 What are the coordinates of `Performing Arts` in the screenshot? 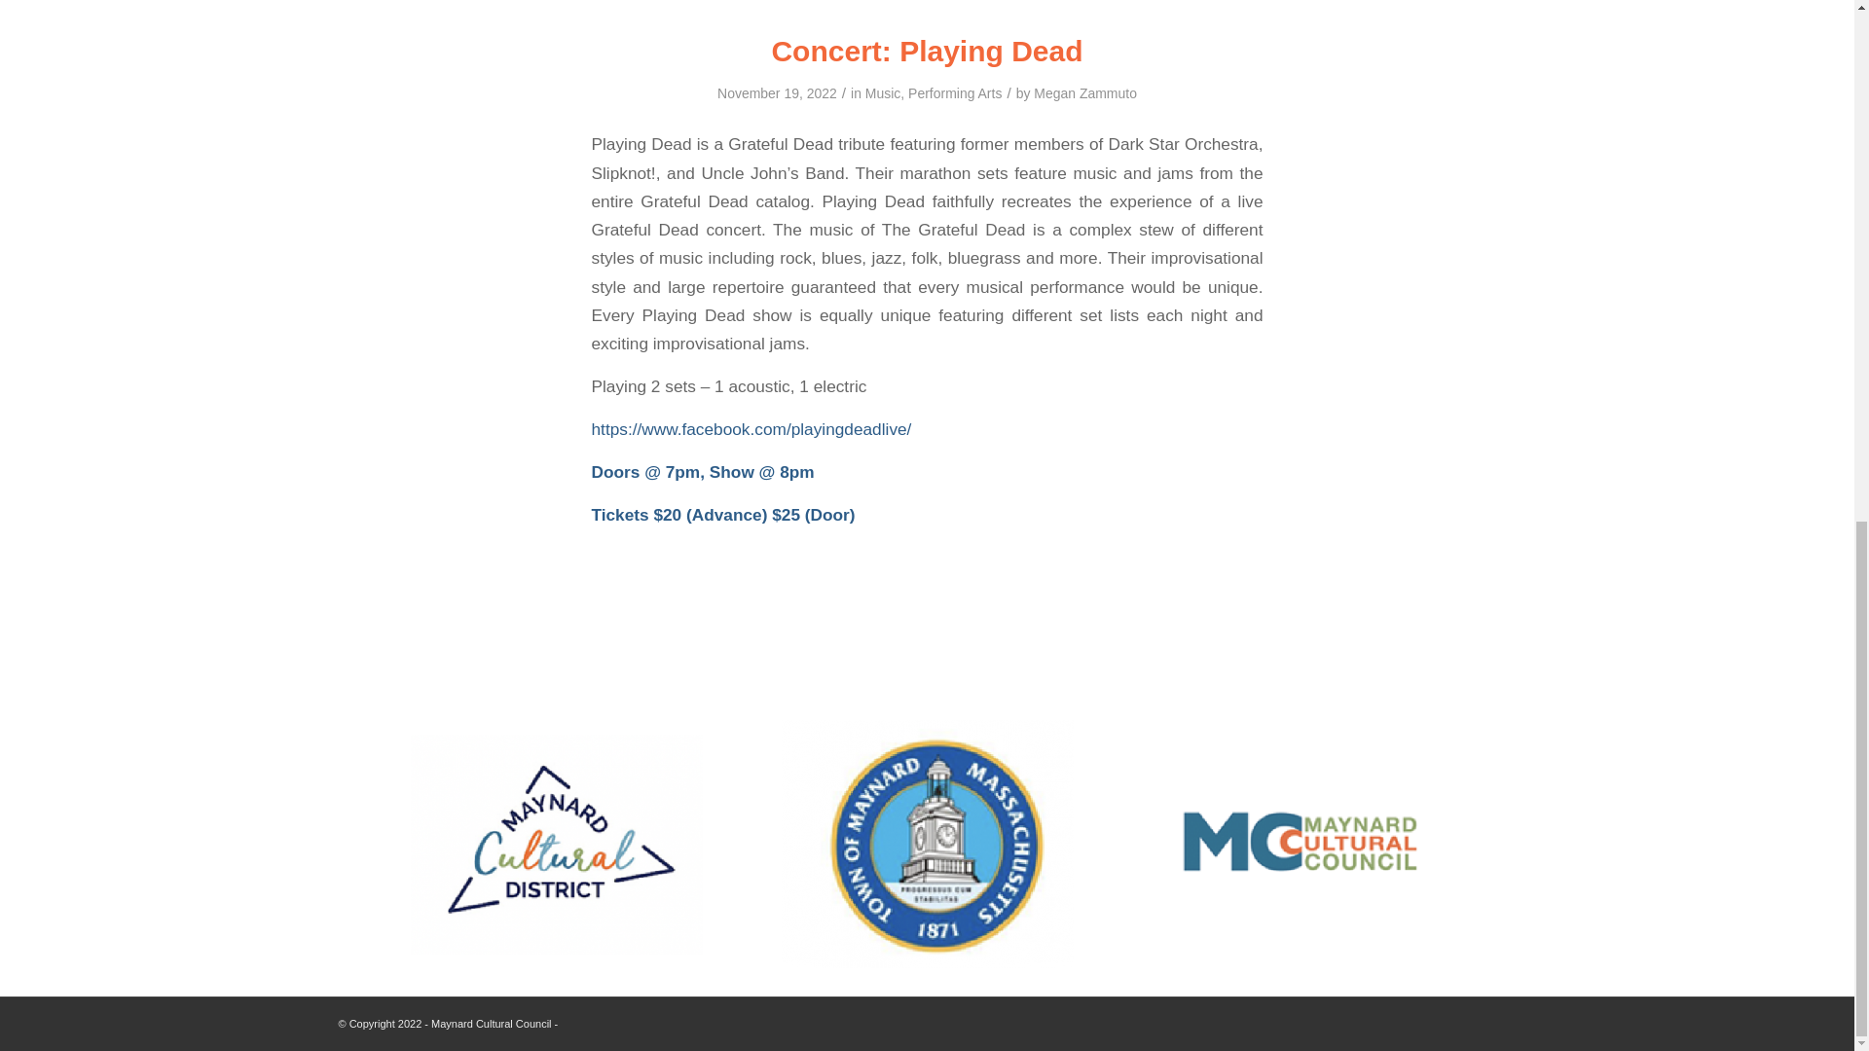 It's located at (955, 92).